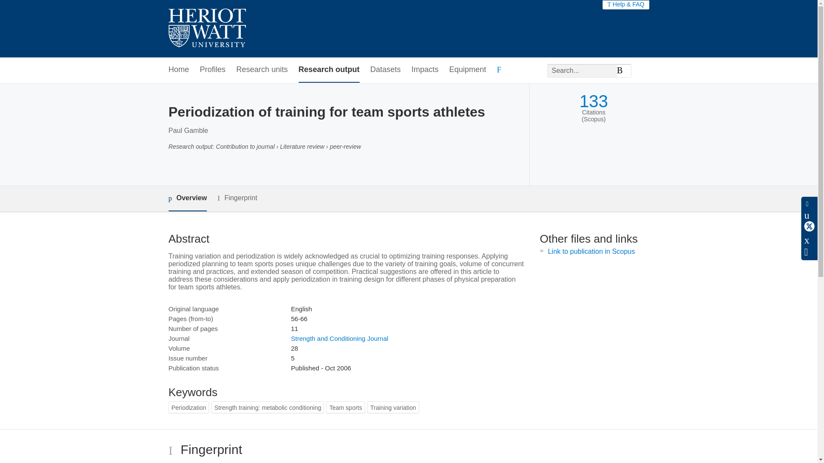  Describe the element at coordinates (591, 251) in the screenshot. I see `Link to publication in Scopus` at that location.